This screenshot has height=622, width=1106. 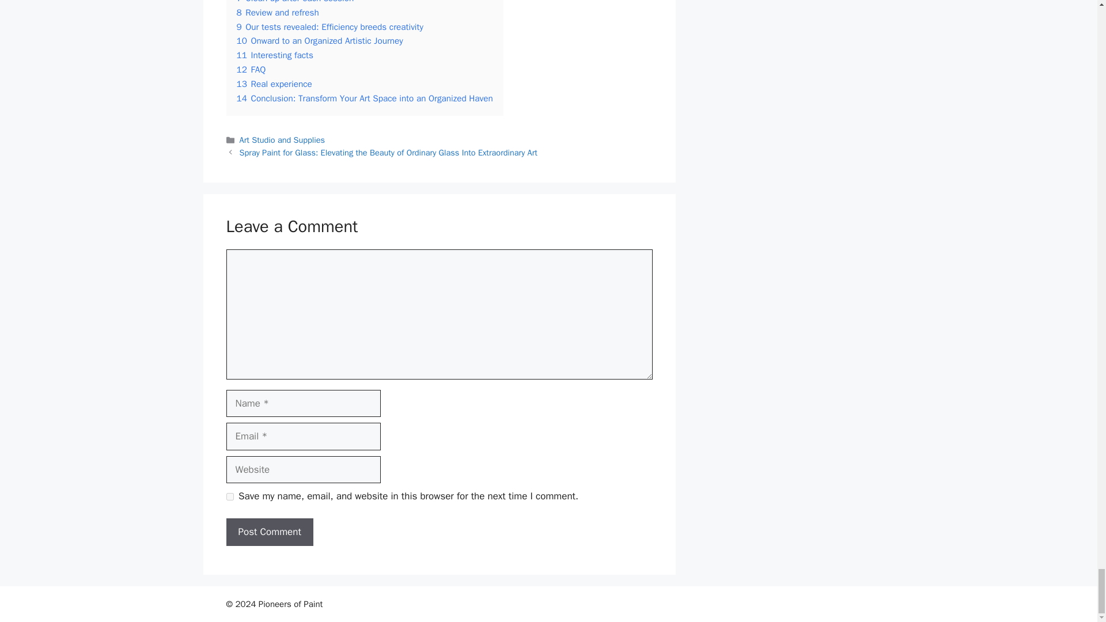 What do you see at coordinates (282, 139) in the screenshot?
I see `Art Studio and Supplies` at bounding box center [282, 139].